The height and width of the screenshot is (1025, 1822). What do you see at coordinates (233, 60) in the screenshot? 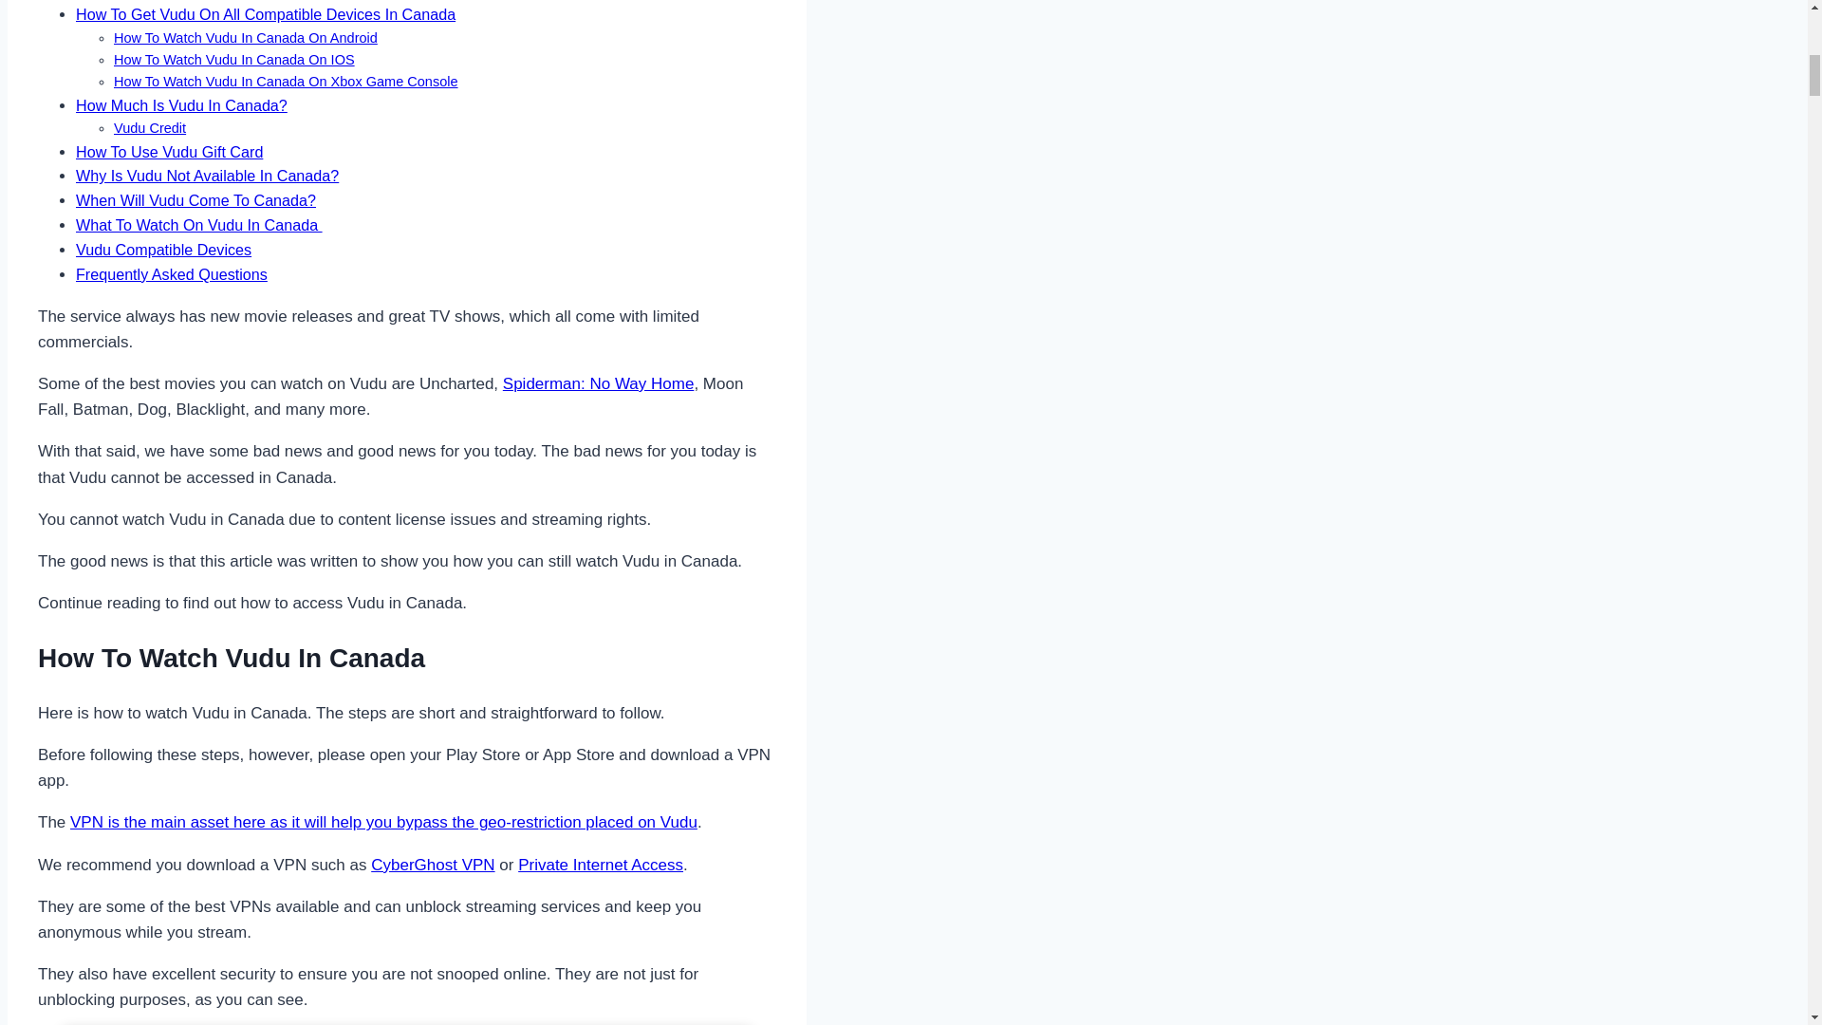
I see `How To Watch Vudu In Canada On IOS` at bounding box center [233, 60].